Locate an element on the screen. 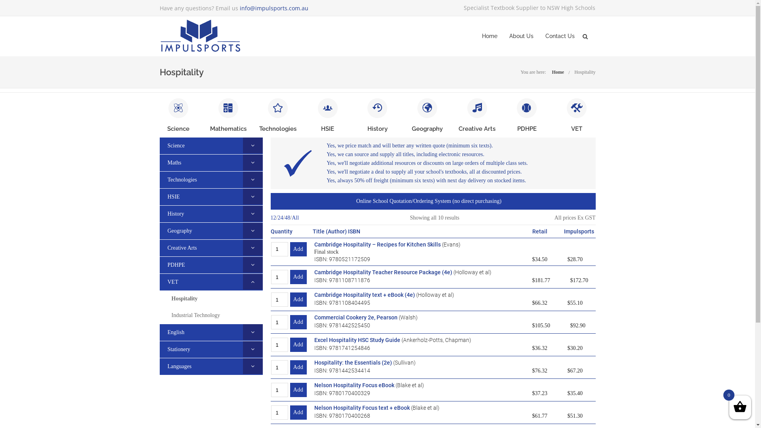 The width and height of the screenshot is (761, 428). PDHPE is located at coordinates (527, 129).